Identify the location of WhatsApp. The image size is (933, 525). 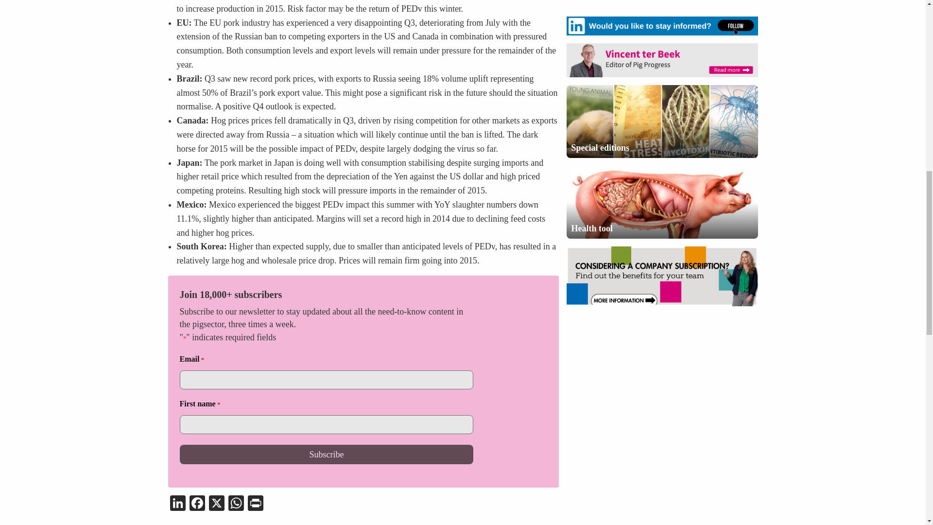
(236, 505).